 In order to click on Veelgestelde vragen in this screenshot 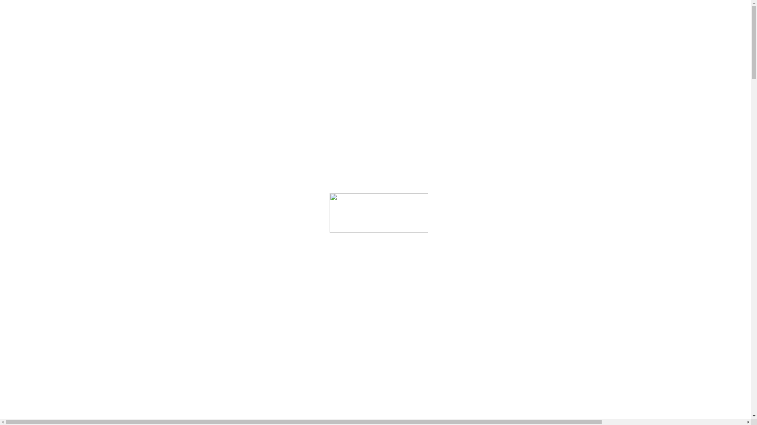, I will do `click(44, 118)`.